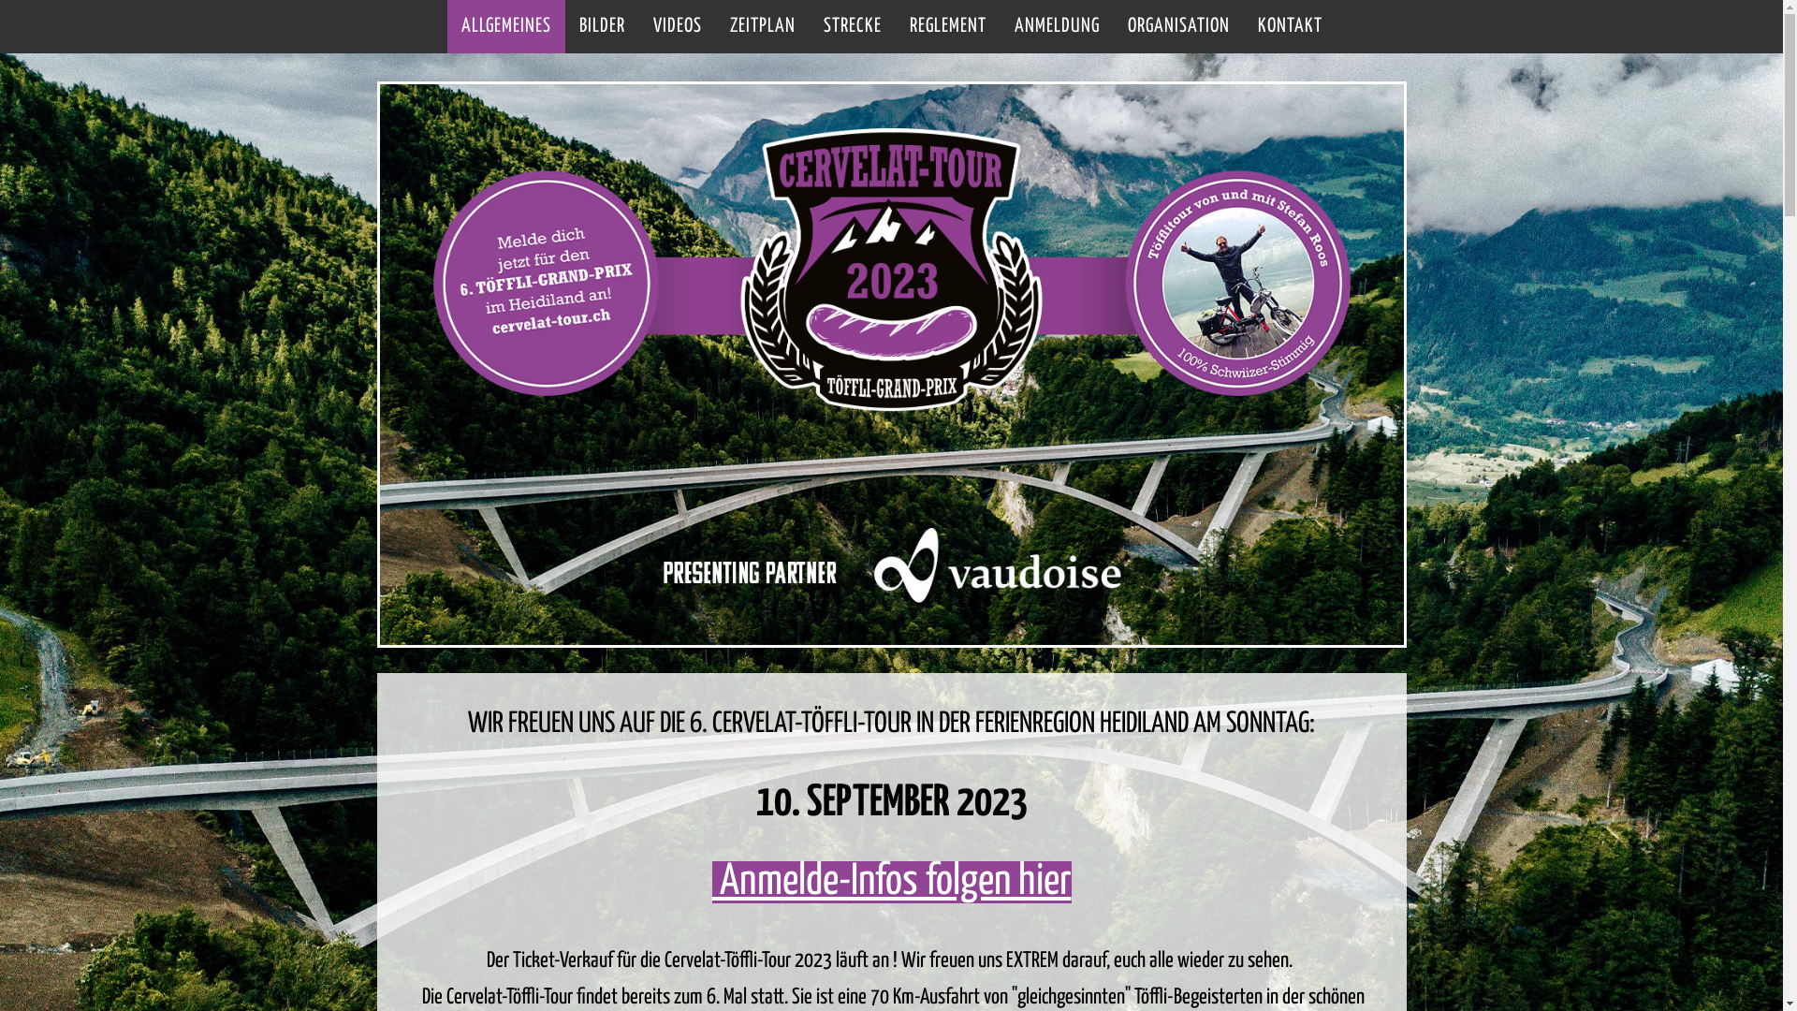 The image size is (1797, 1011). Describe the element at coordinates (852, 26) in the screenshot. I see `STRECKE` at that location.